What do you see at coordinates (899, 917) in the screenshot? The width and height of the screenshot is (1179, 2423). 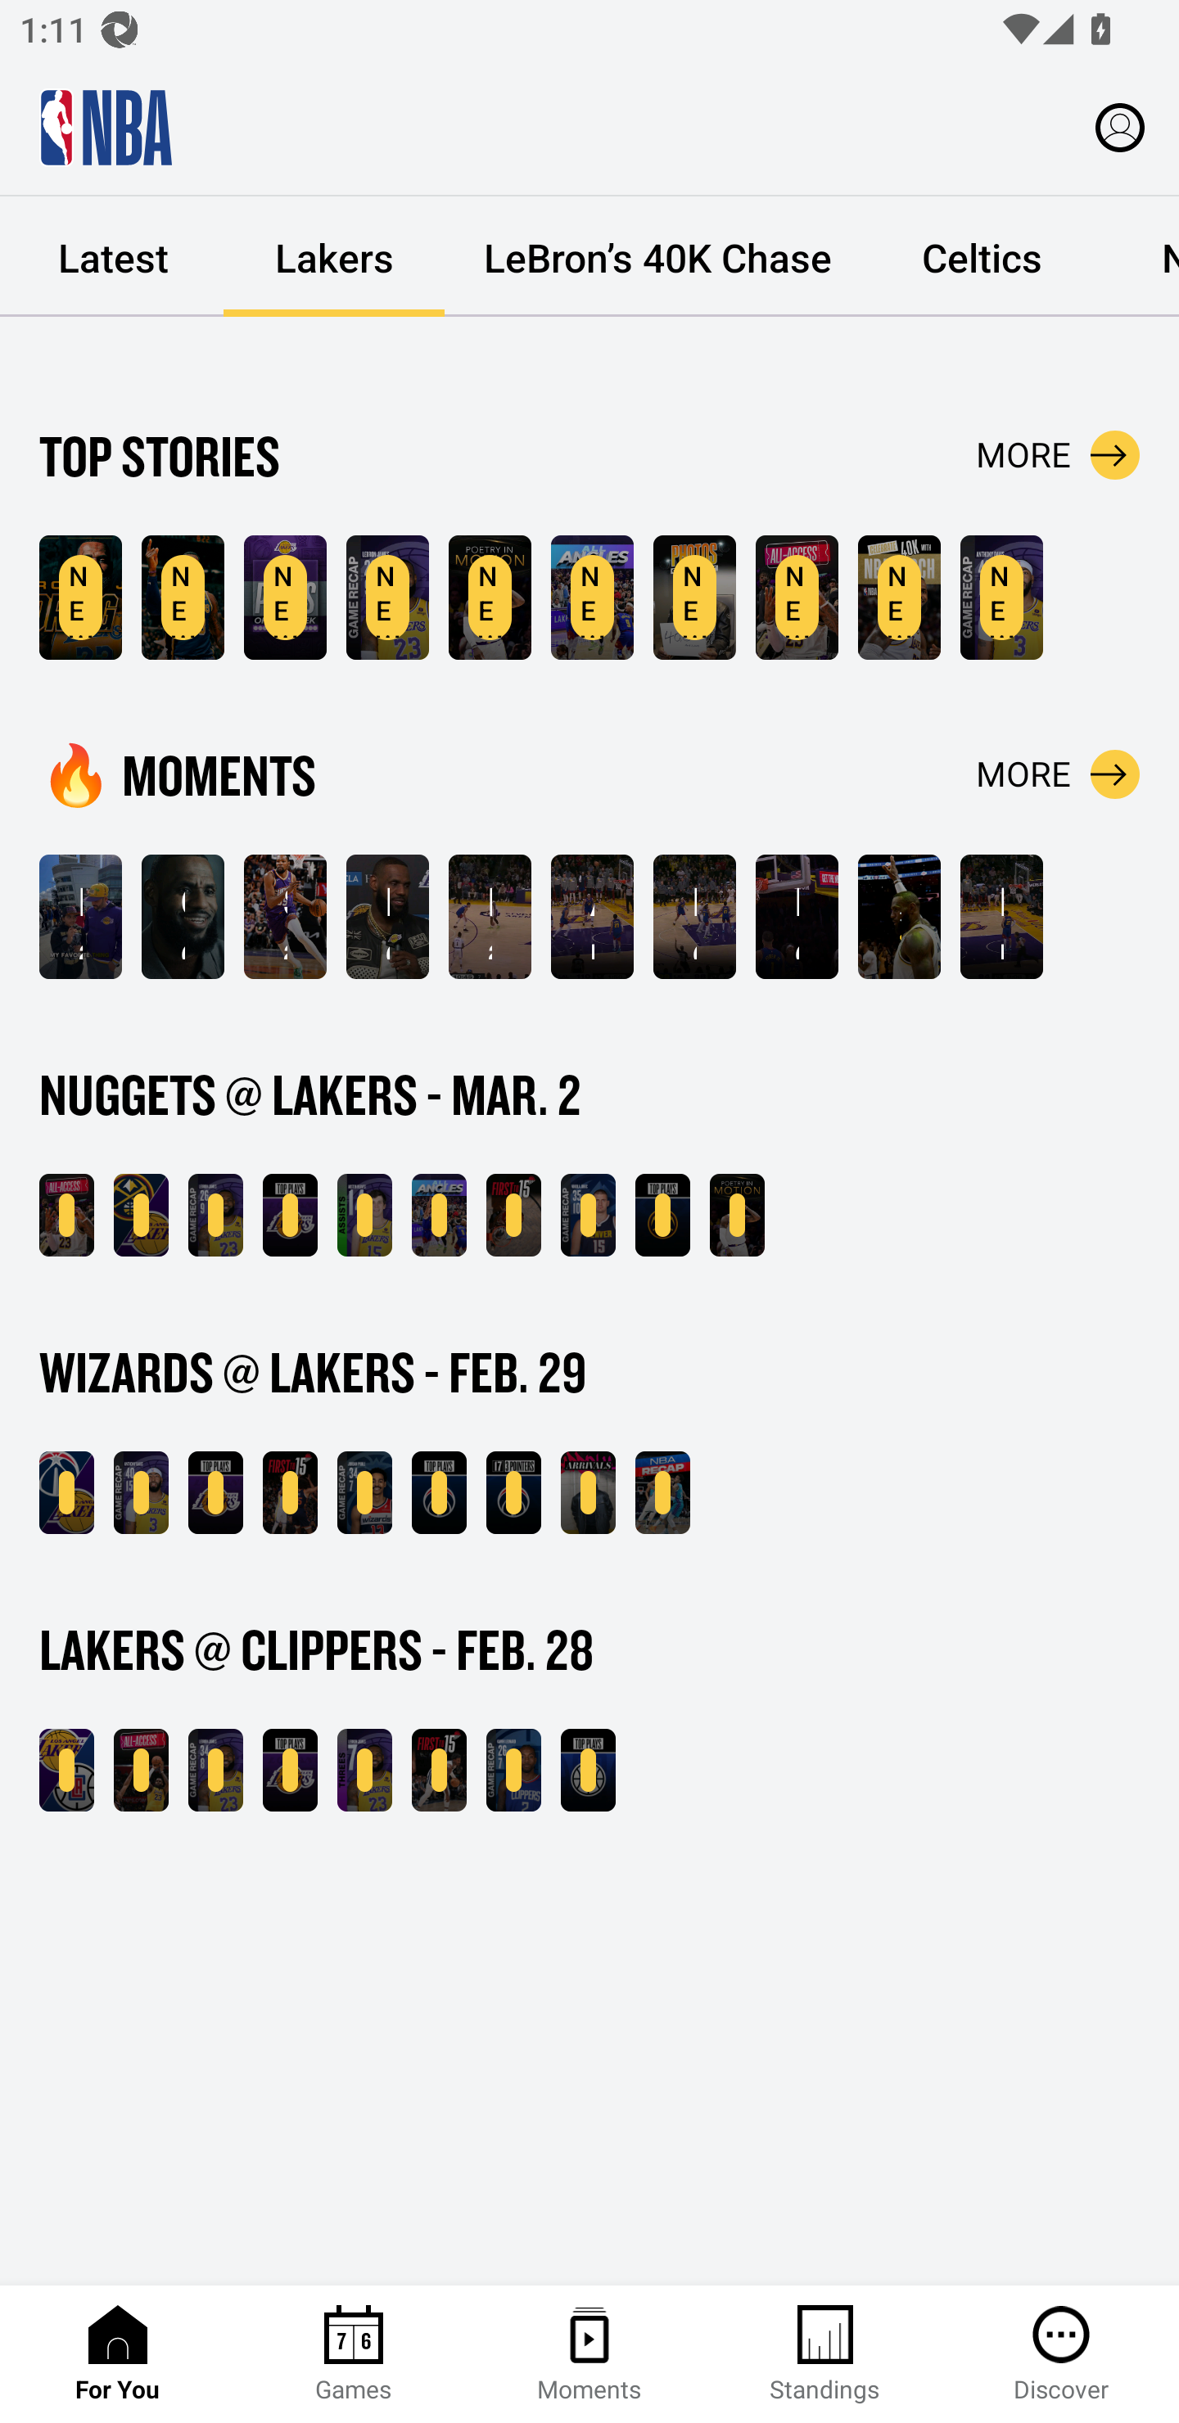 I see `👏👑🙌` at bounding box center [899, 917].